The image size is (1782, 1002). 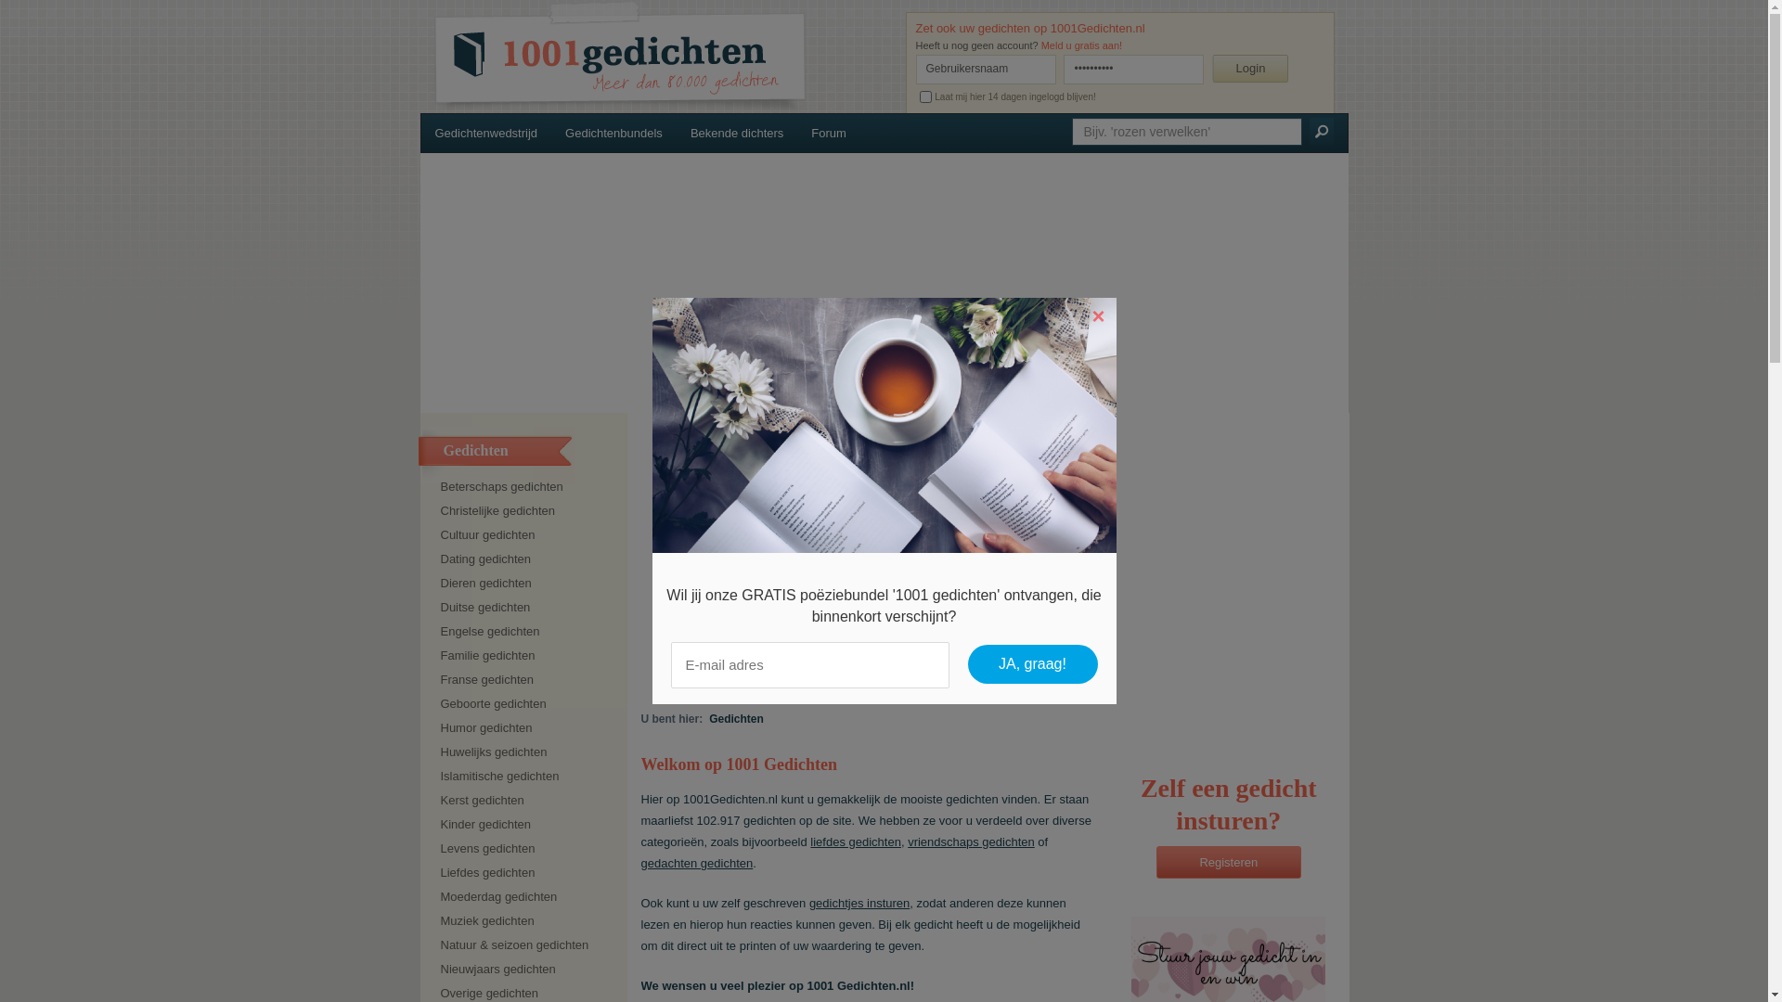 What do you see at coordinates (526, 873) in the screenshot?
I see `Liefdes gedichten` at bounding box center [526, 873].